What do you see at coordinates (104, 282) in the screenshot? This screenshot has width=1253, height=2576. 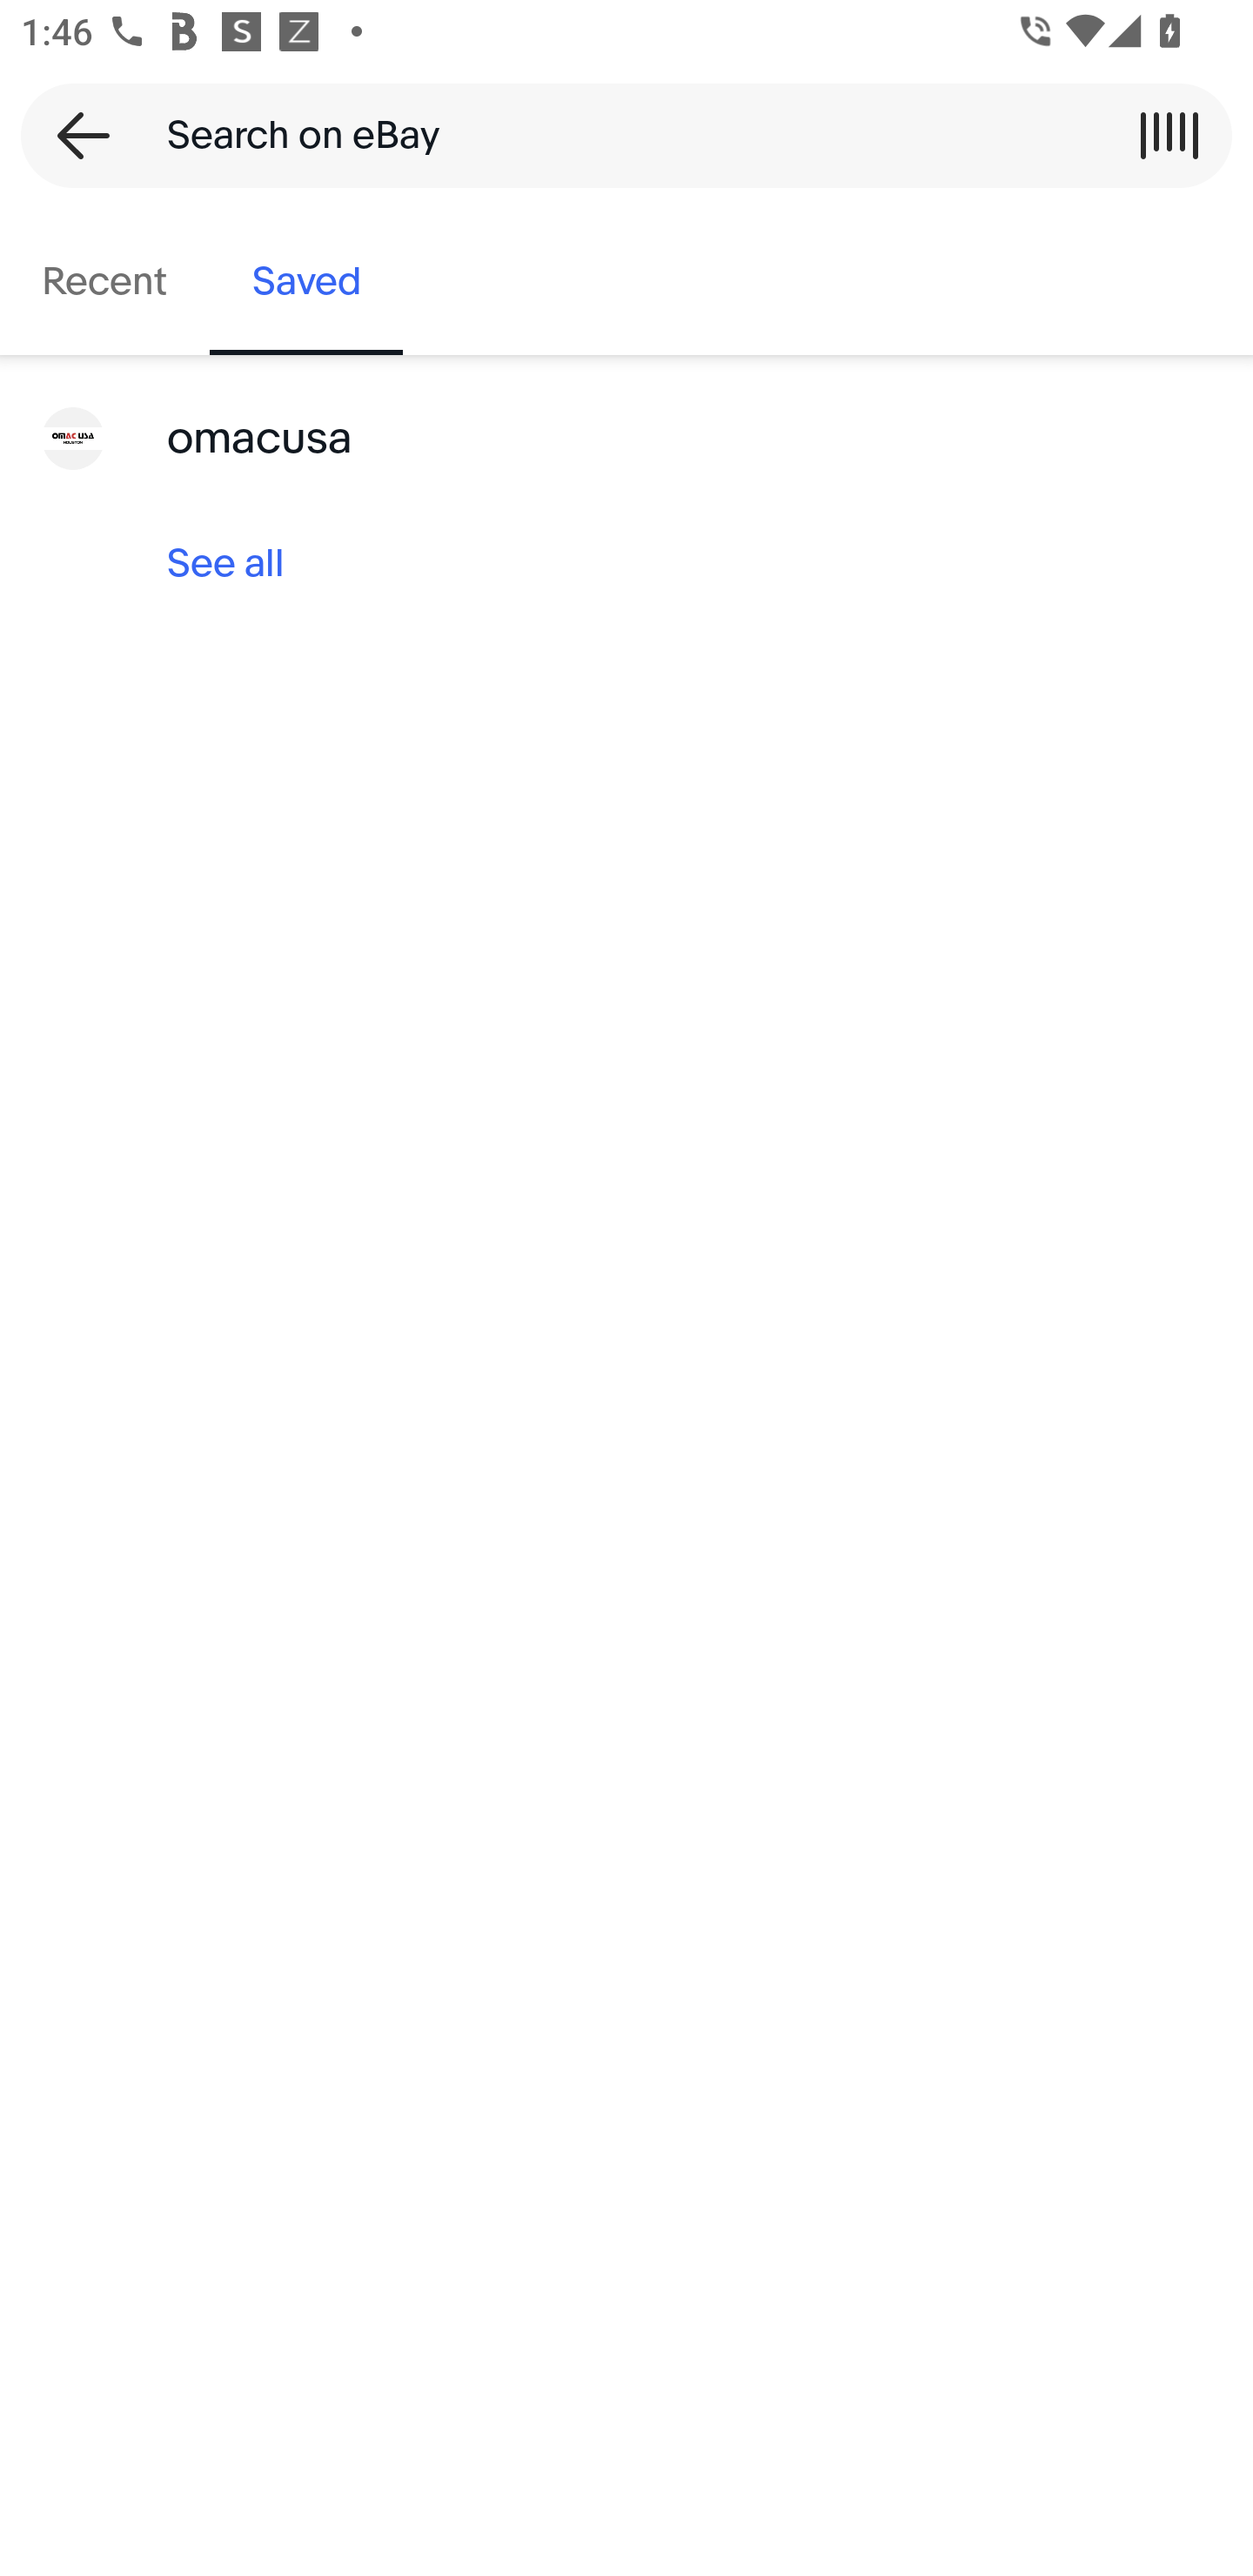 I see `Recent, tab 1 of 2 Recent` at bounding box center [104, 282].